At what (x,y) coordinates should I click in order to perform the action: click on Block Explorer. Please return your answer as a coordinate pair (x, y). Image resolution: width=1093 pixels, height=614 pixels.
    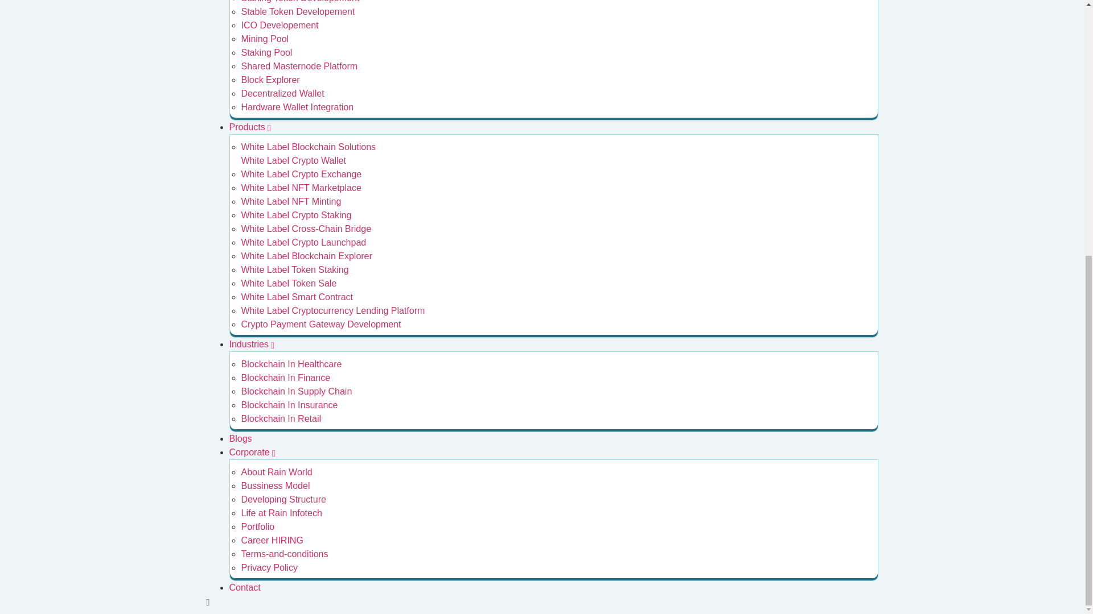
    Looking at the image, I should click on (270, 80).